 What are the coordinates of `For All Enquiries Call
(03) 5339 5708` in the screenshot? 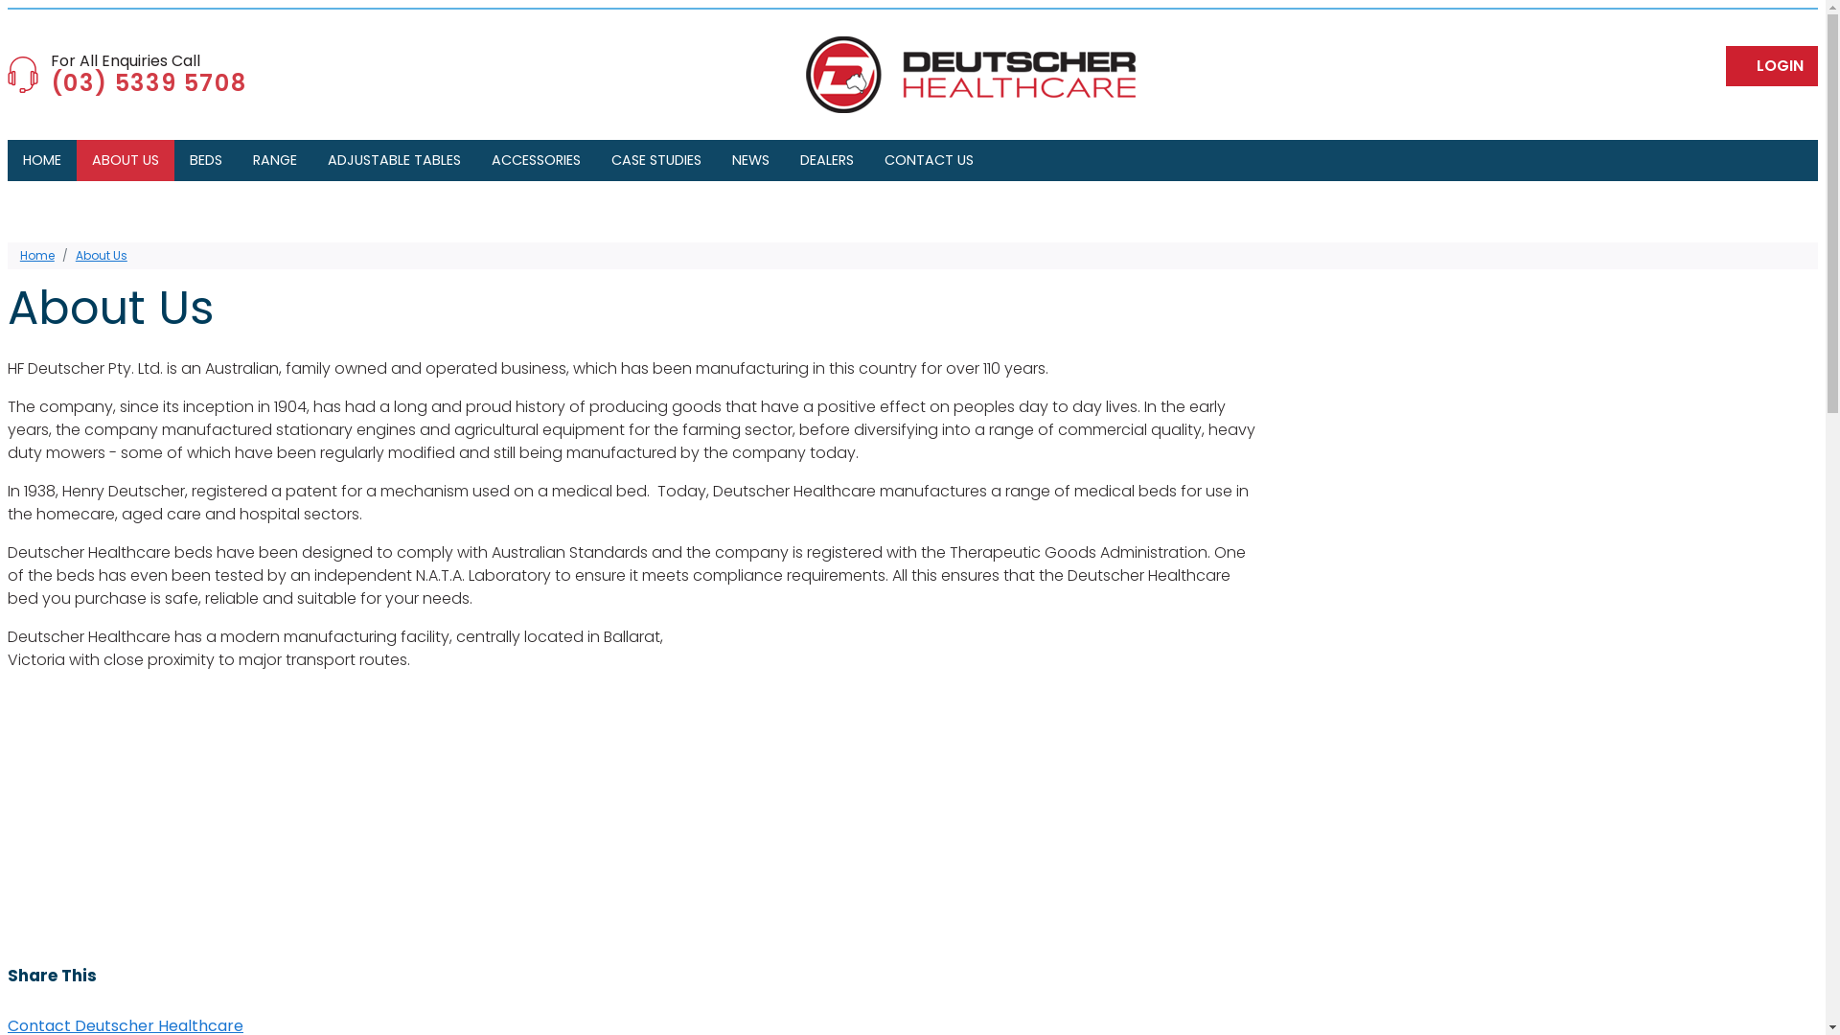 It's located at (126, 75).